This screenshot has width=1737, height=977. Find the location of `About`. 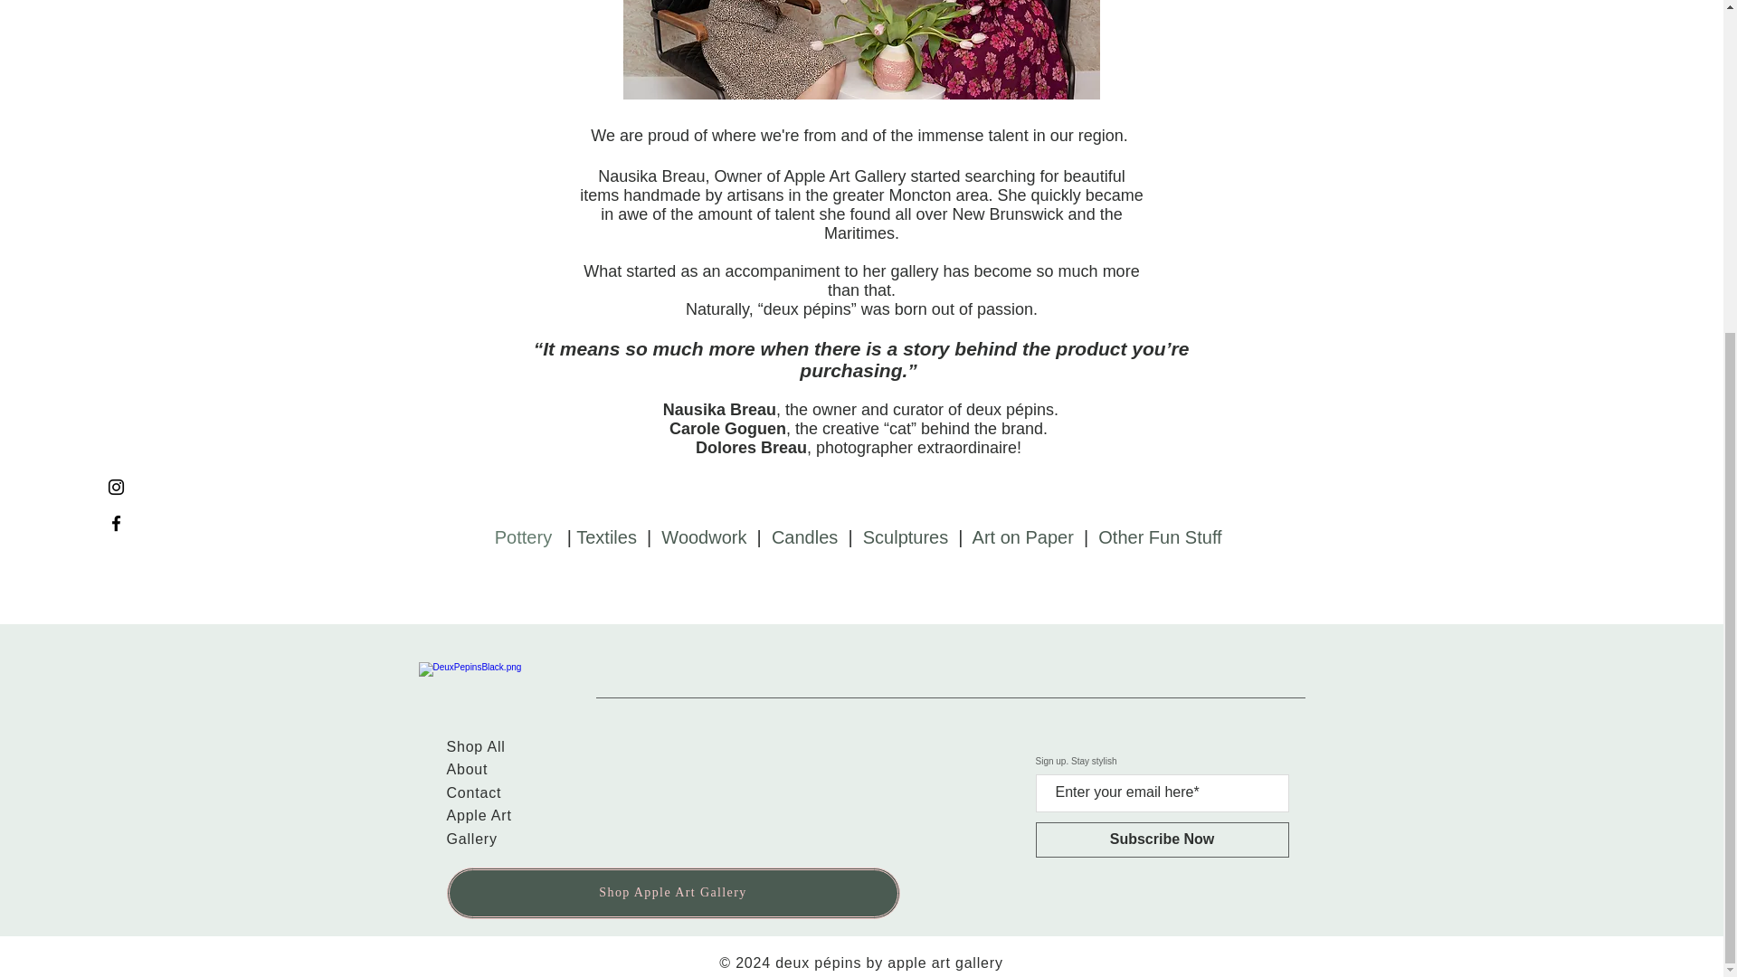

About is located at coordinates (467, 769).